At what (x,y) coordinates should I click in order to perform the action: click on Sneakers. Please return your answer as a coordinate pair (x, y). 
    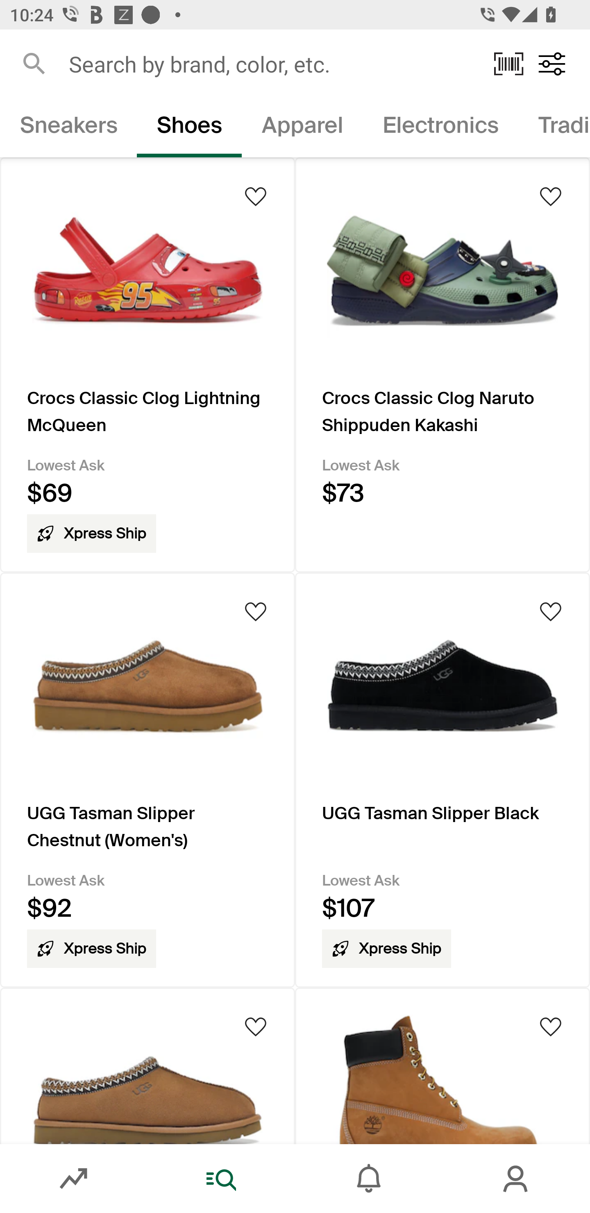
    Looking at the image, I should click on (68, 128).